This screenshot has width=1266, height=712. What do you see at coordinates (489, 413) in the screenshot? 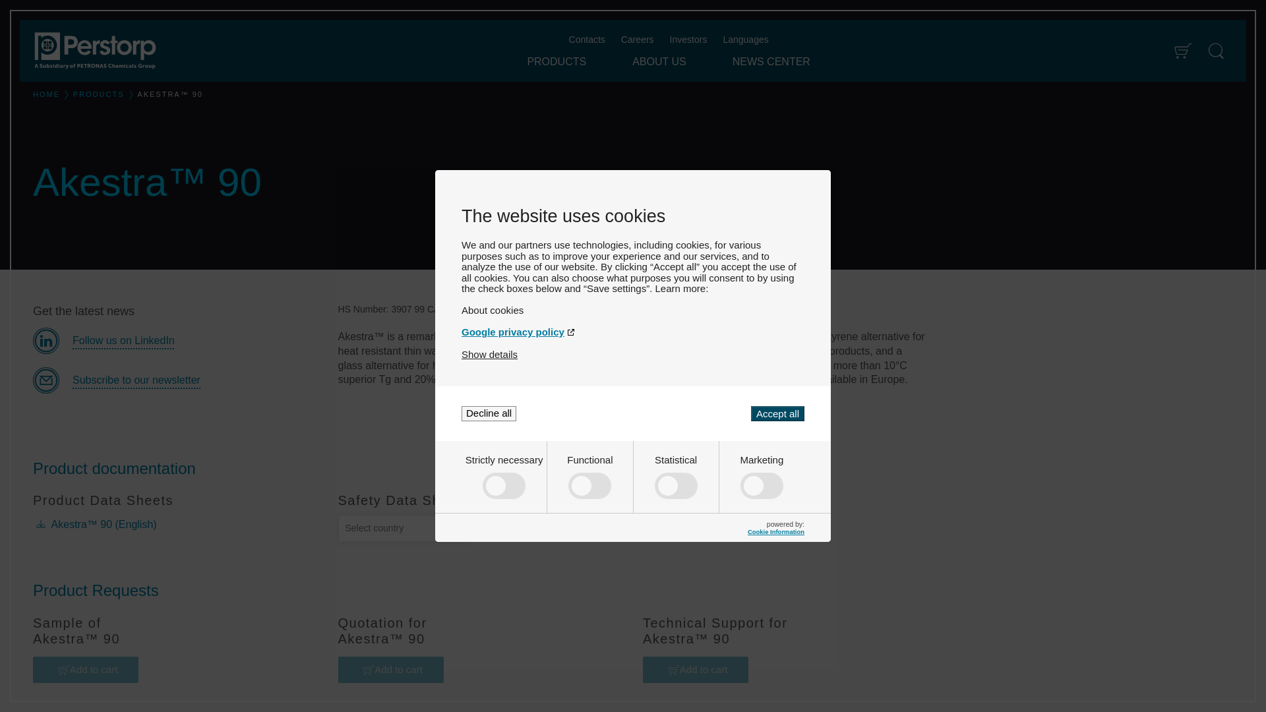
I see `Decline all` at bounding box center [489, 413].